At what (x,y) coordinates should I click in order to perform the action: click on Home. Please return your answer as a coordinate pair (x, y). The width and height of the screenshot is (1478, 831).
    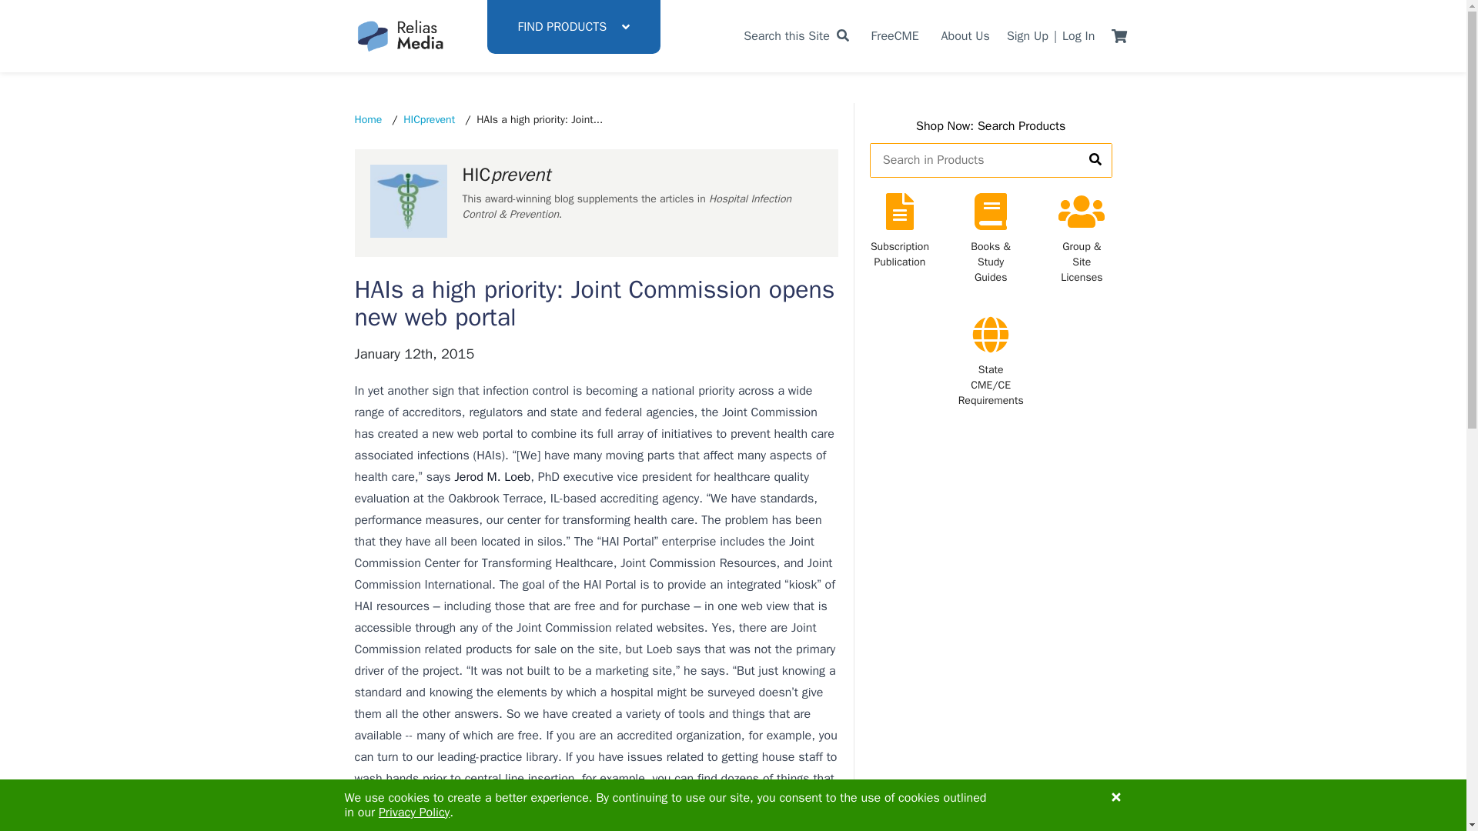
    Looking at the image, I should click on (368, 119).